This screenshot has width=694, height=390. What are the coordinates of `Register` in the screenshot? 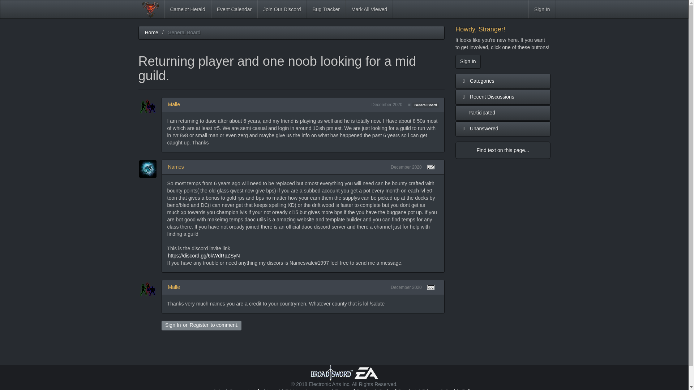 It's located at (199, 325).